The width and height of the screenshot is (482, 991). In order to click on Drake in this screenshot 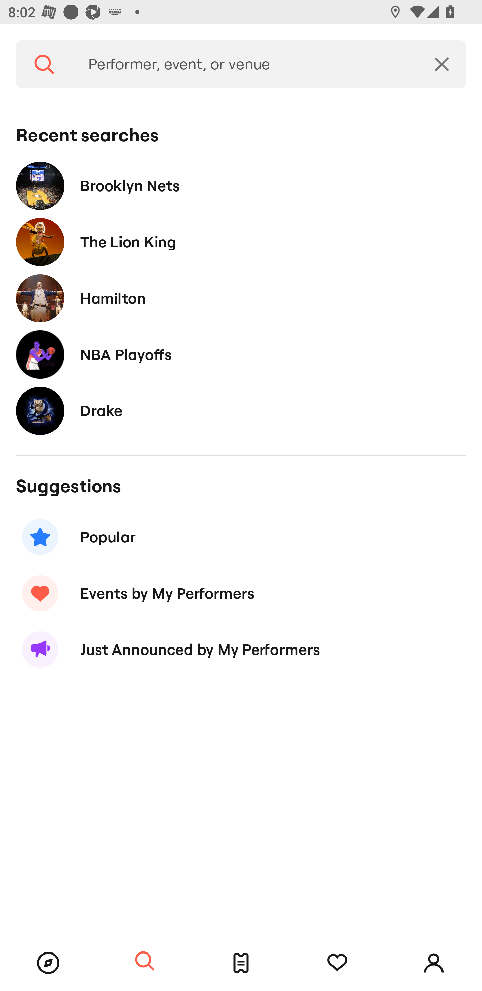, I will do `click(241, 410)`.